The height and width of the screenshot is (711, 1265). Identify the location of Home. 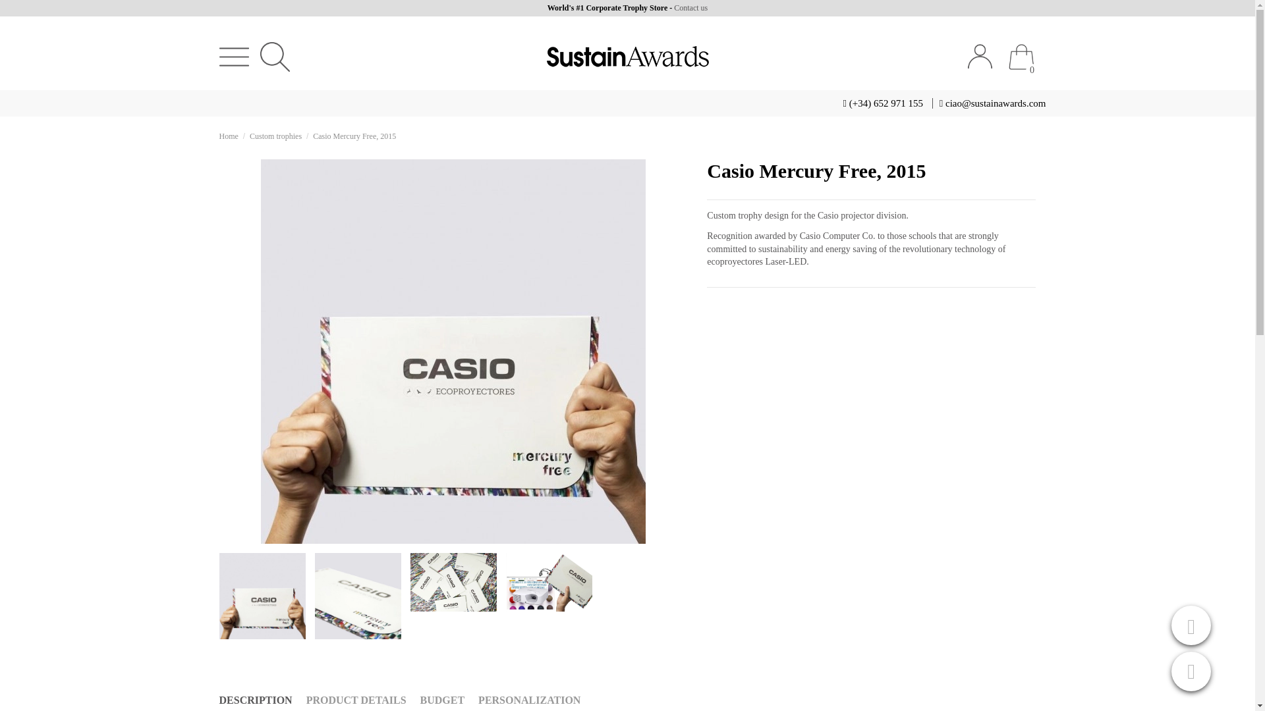
(228, 136).